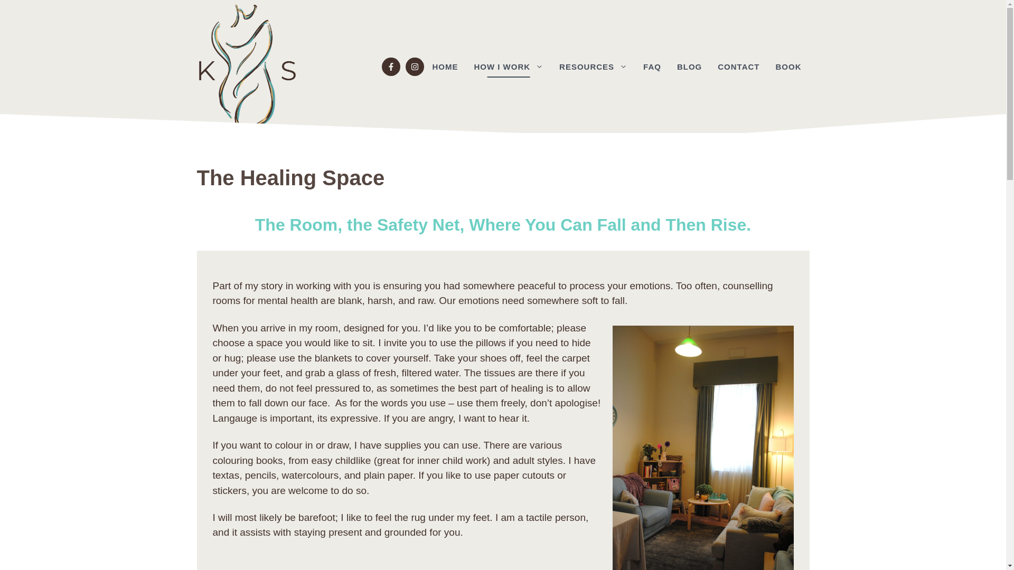  I want to click on CONTACT, so click(738, 66).